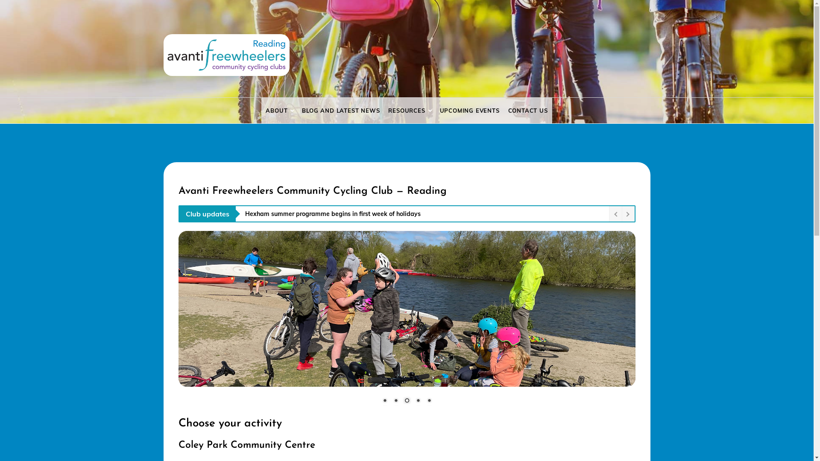  What do you see at coordinates (425, 214) in the screenshot?
I see `Hexham summer programme begins in first week of holidays` at bounding box center [425, 214].